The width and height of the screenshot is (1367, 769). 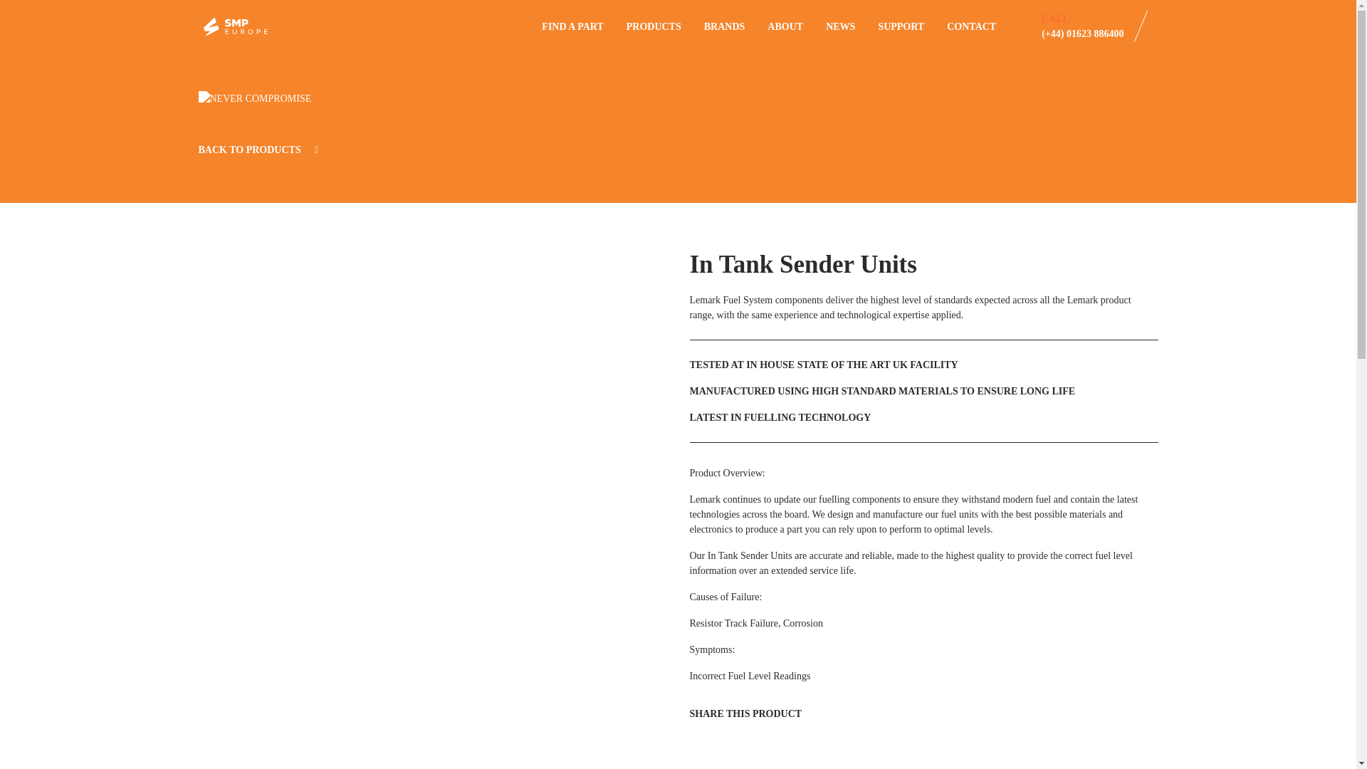 I want to click on NEWS, so click(x=840, y=26).